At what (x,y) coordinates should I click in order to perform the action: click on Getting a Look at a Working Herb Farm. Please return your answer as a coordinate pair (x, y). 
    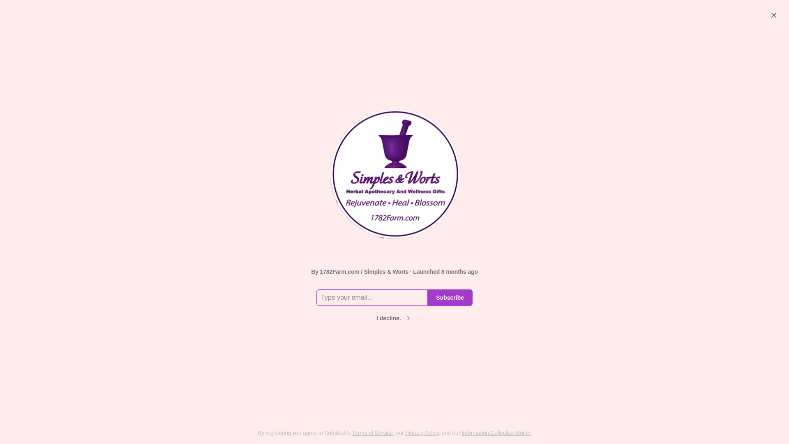
    Looking at the image, I should click on (308, 397).